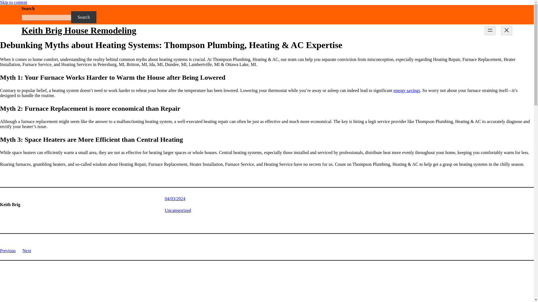 The width and height of the screenshot is (538, 302). What do you see at coordinates (13, 2) in the screenshot?
I see `Skip to content` at bounding box center [13, 2].